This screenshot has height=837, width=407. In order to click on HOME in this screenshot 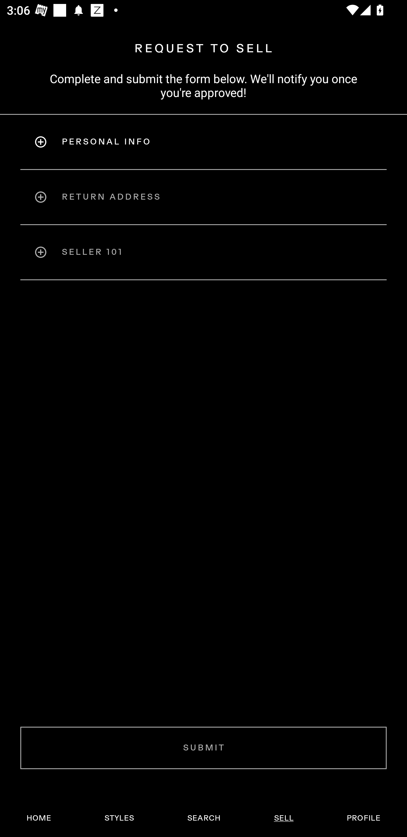, I will do `click(39, 818)`.